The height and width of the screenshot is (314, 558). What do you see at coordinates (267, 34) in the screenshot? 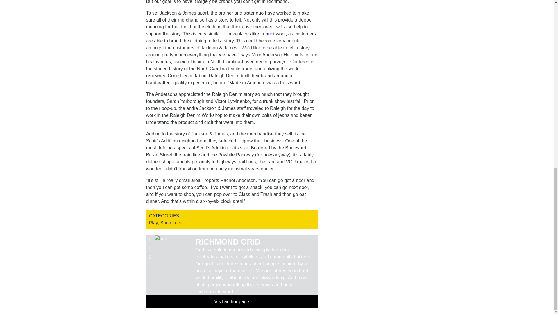
I see `Imprint` at bounding box center [267, 34].